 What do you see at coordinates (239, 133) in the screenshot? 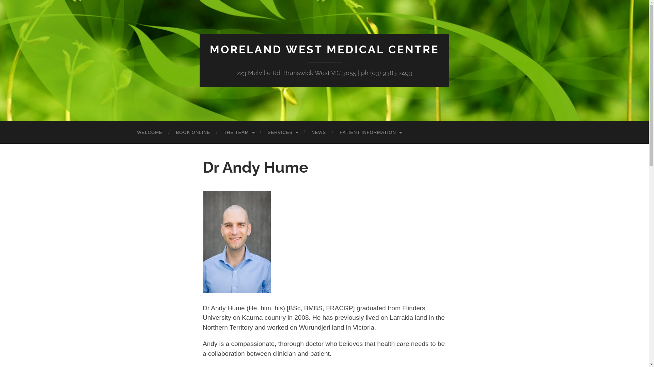
I see `THE TEAM` at bounding box center [239, 133].